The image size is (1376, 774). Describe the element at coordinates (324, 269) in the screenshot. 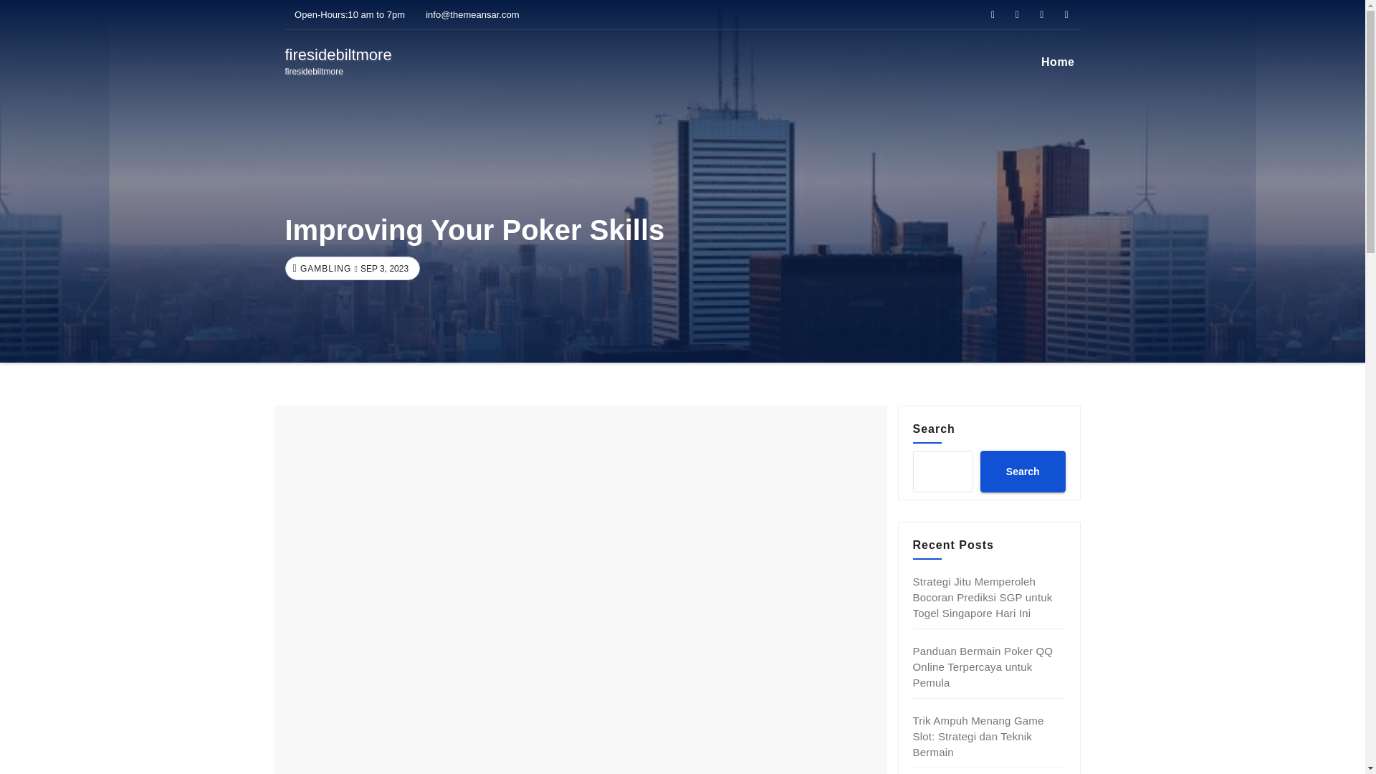

I see `Panduan Bermain Poker QQ Online Terpercaya untuk Pemula` at that location.